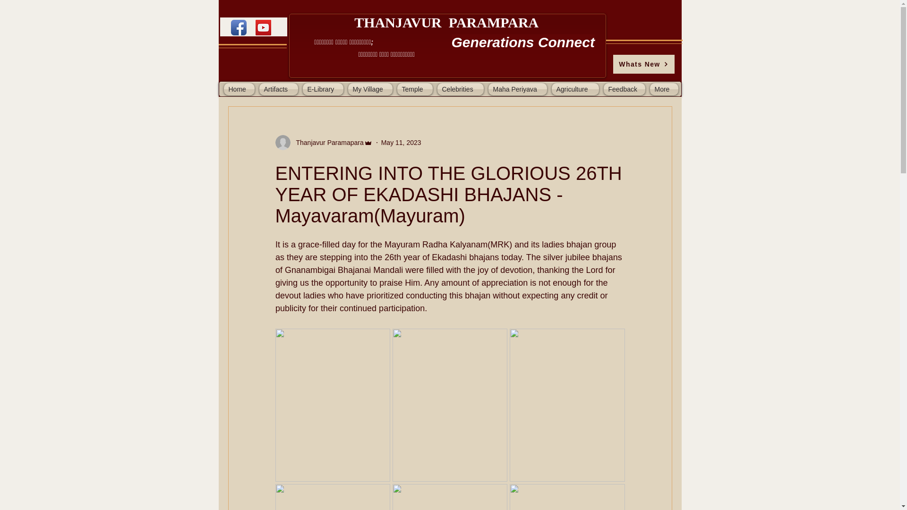 The width and height of the screenshot is (907, 510). What do you see at coordinates (415, 89) in the screenshot?
I see `Temple` at bounding box center [415, 89].